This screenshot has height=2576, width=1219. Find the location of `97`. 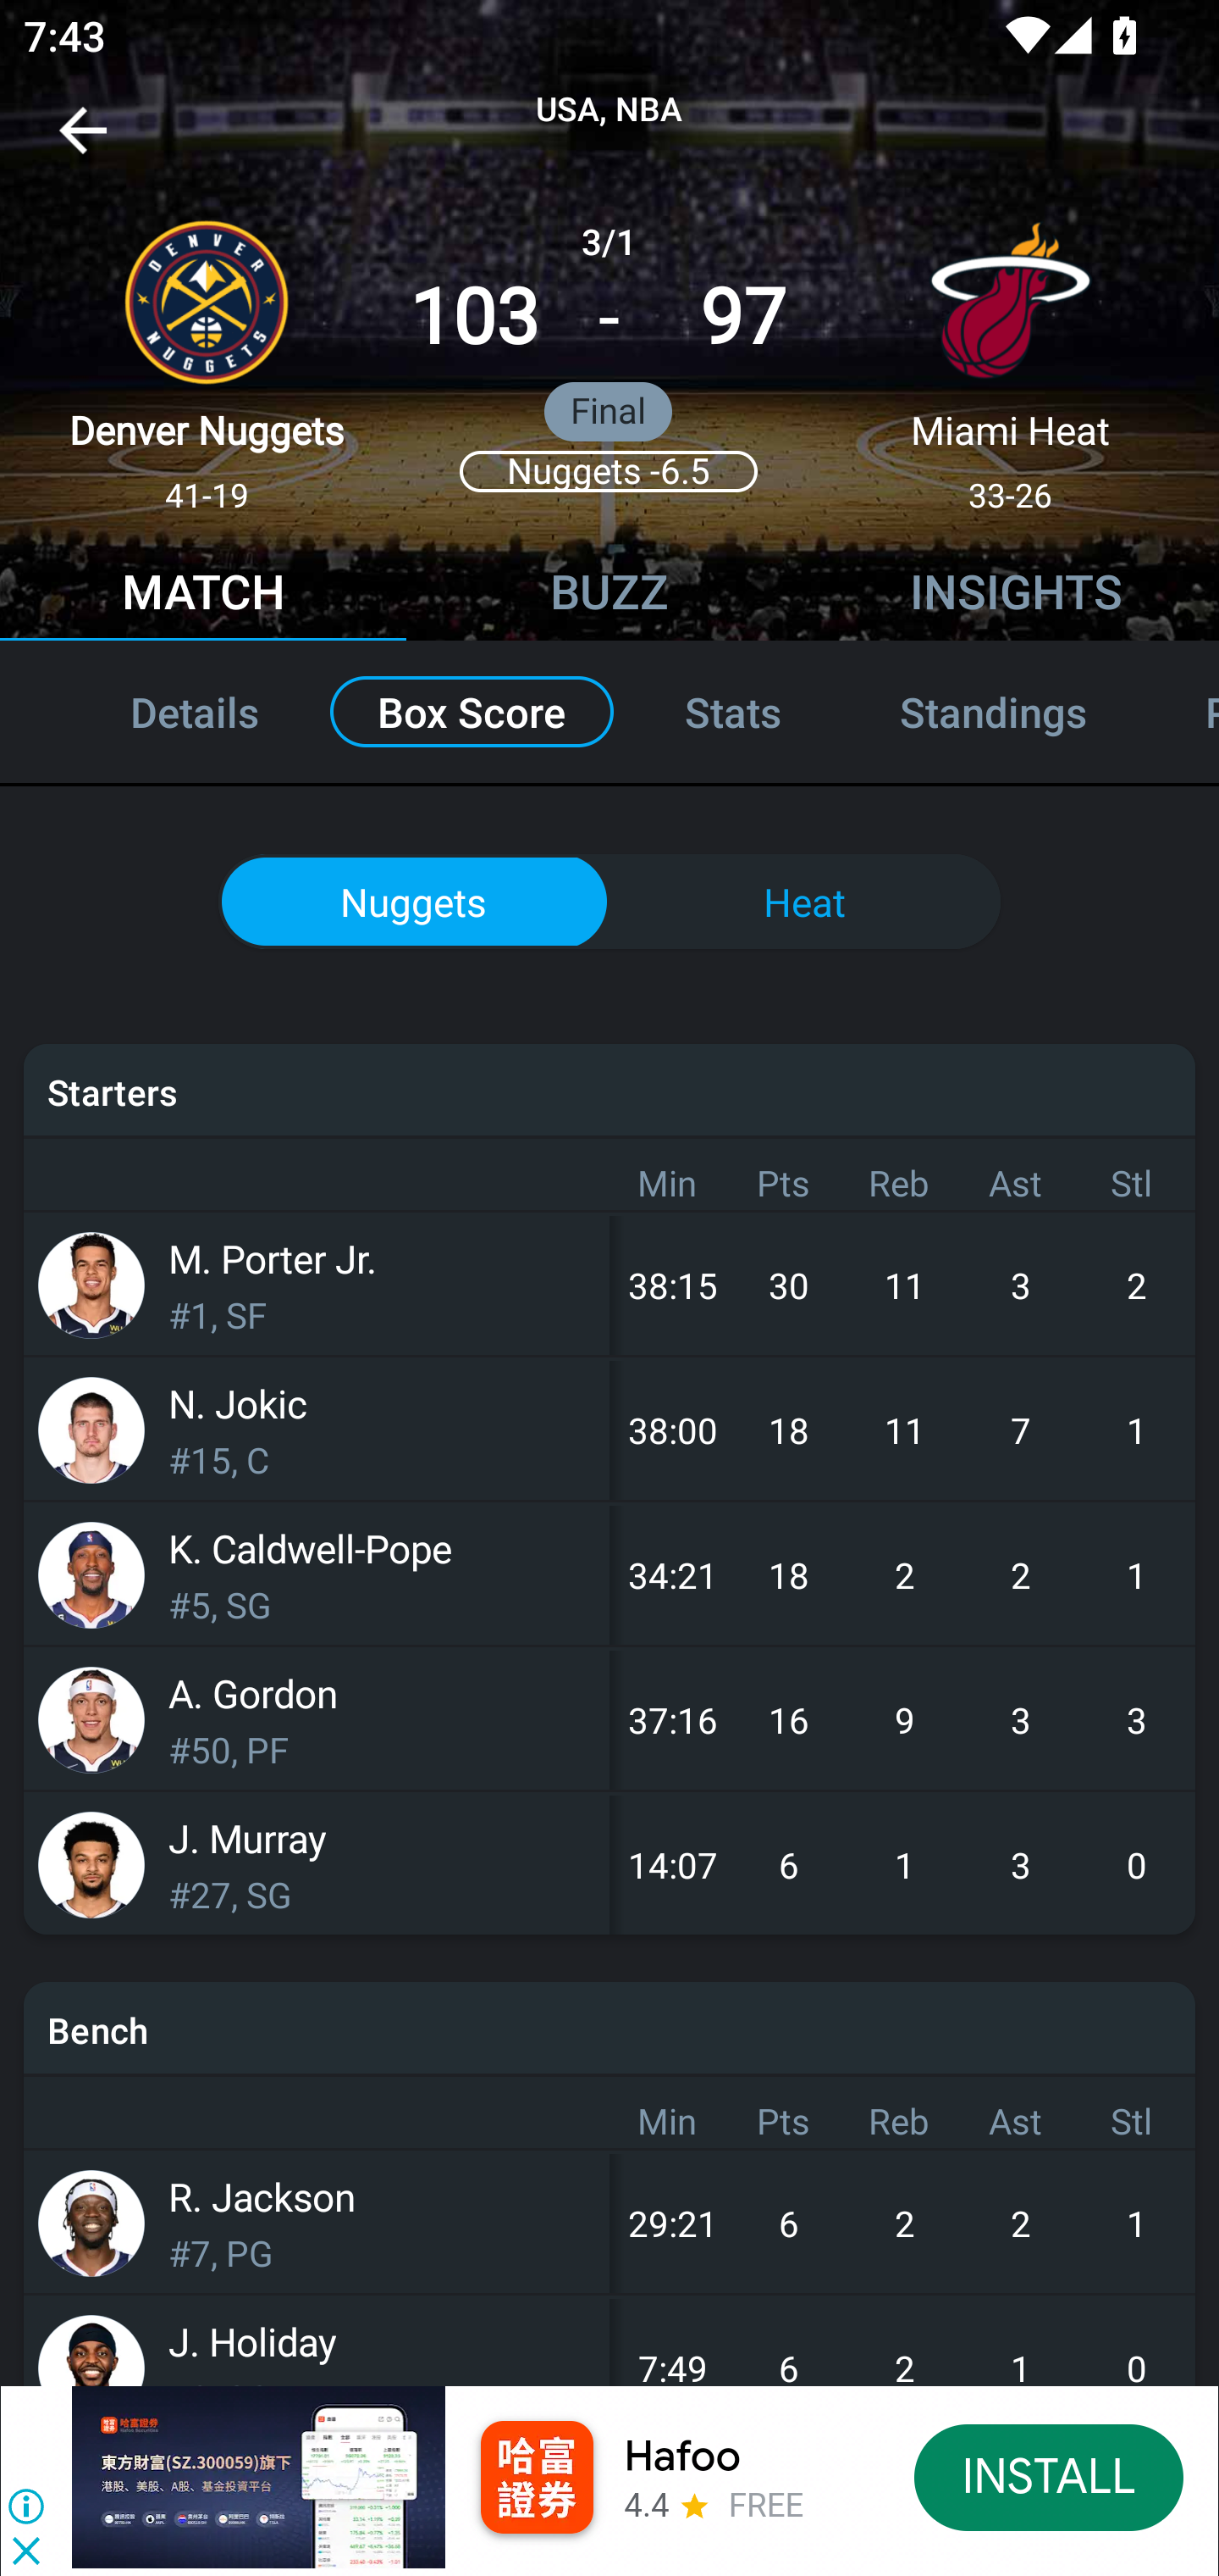

97 is located at coordinates (743, 317).